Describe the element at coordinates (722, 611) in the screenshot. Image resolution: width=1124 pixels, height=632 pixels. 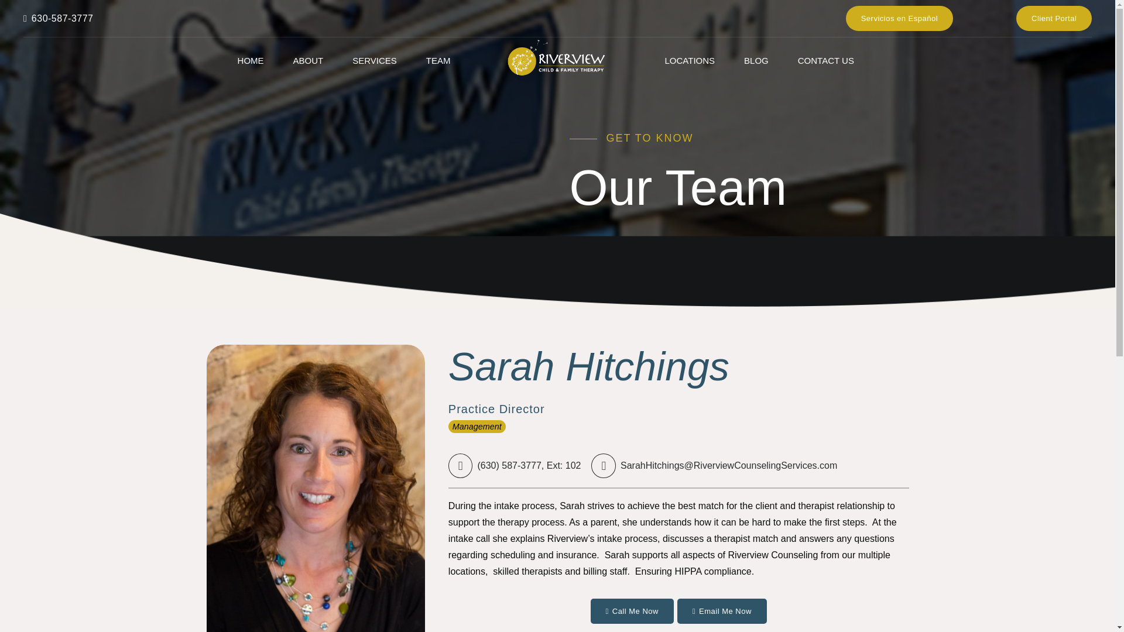
I see `Email Me Now` at that location.